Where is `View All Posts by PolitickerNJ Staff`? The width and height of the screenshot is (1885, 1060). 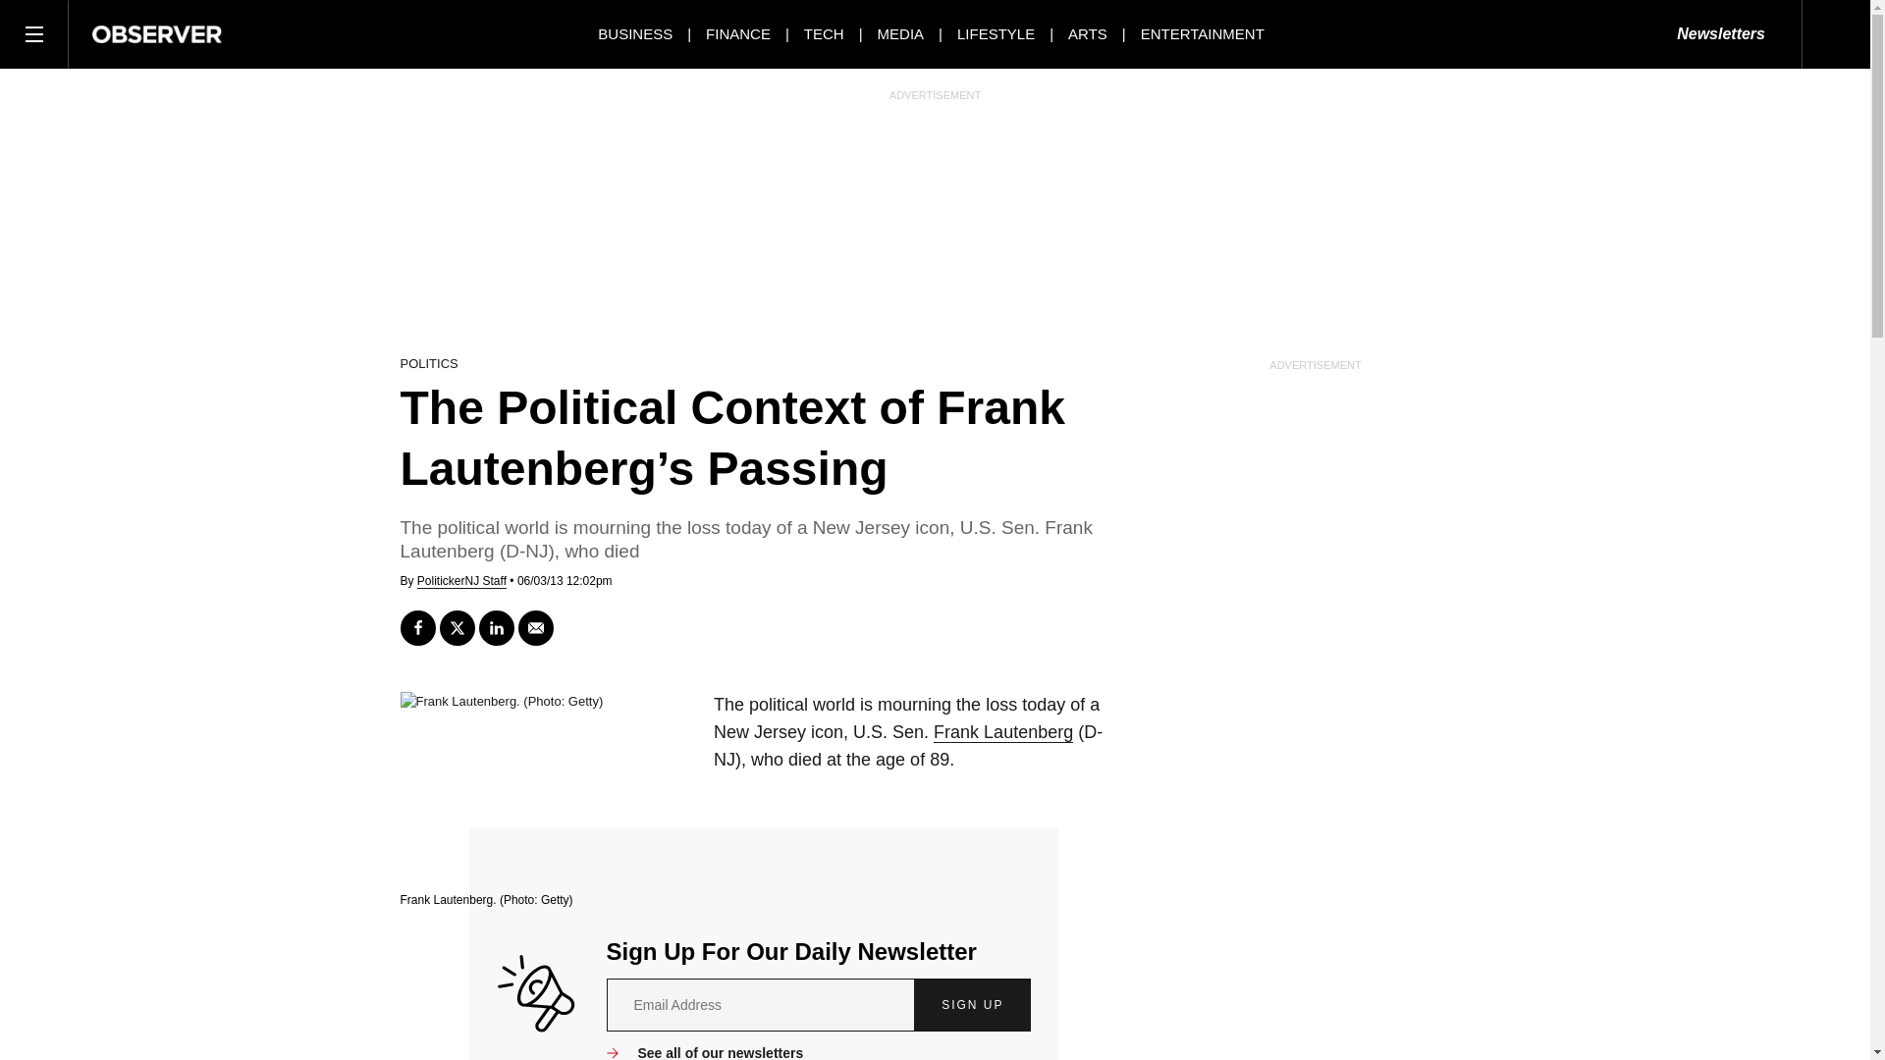 View All Posts by PolitickerNJ Staff is located at coordinates (461, 581).